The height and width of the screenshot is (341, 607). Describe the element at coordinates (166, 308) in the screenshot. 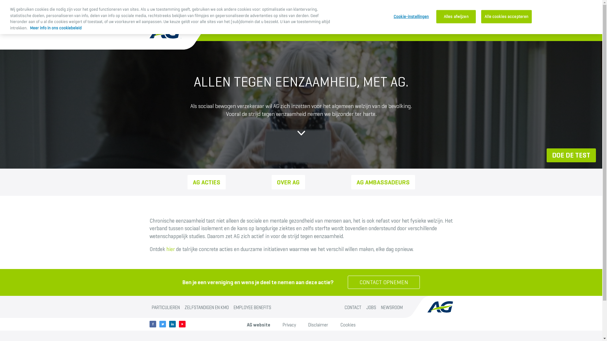

I see `PARTICULIEREN` at that location.